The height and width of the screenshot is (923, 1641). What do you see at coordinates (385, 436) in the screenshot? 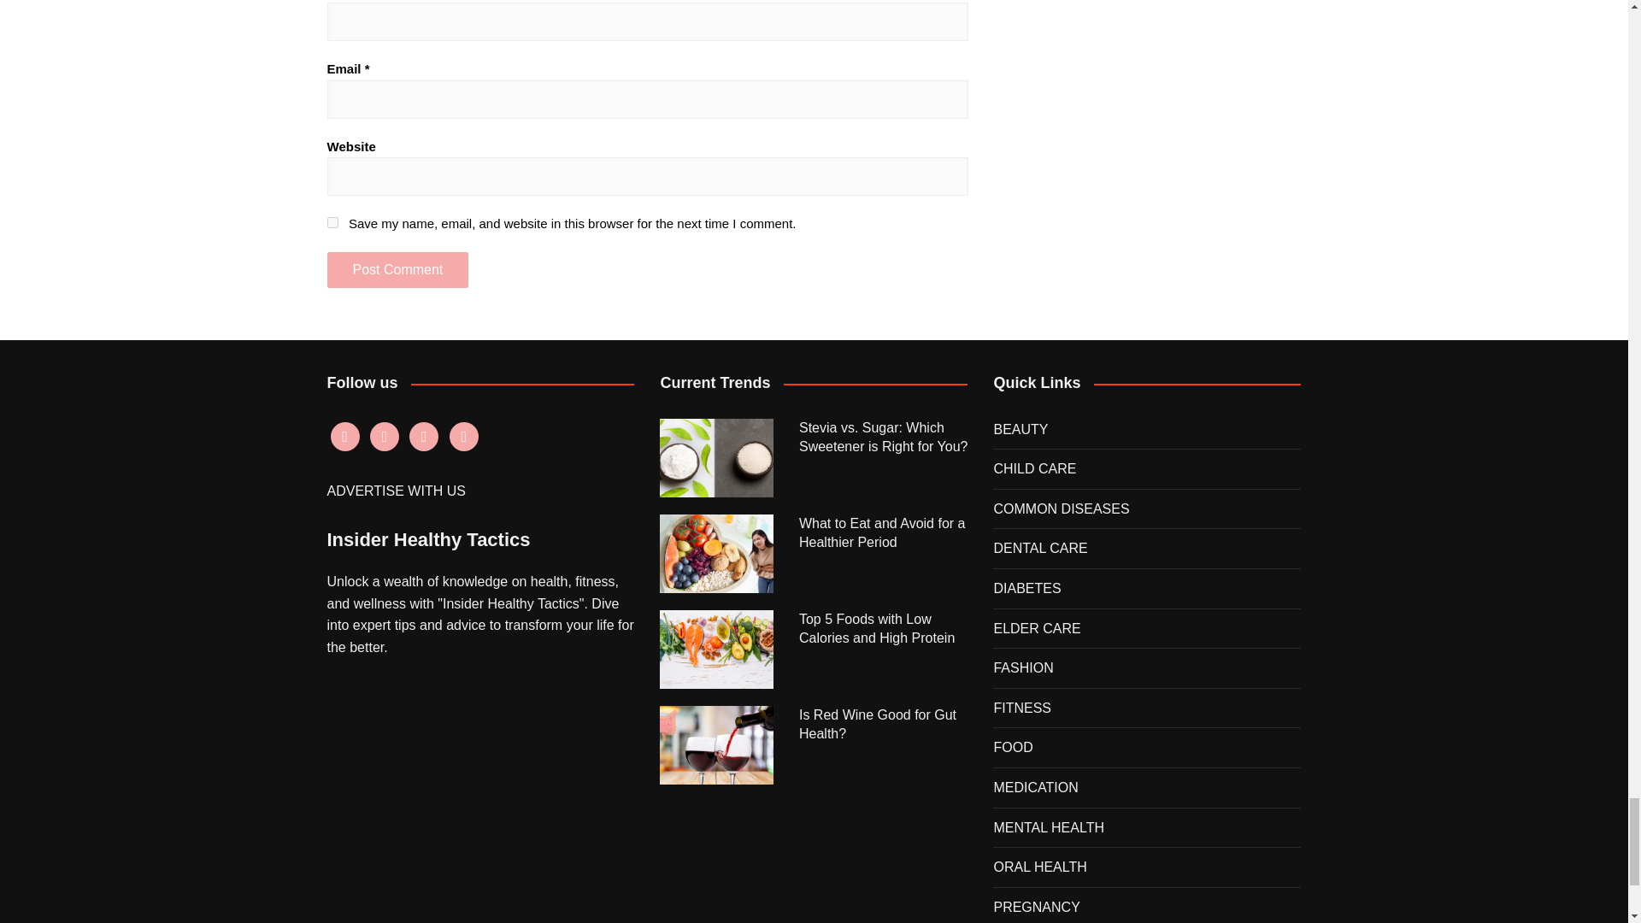
I see `instagram` at bounding box center [385, 436].